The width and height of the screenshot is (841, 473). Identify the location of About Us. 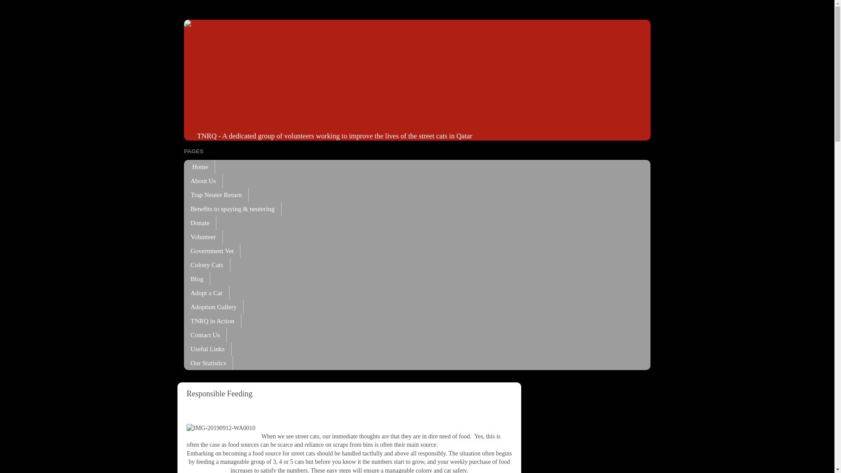
(203, 180).